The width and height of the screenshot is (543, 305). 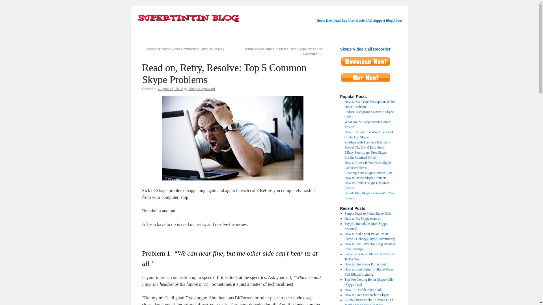 I want to click on View all posts by Mindy Kingswood, so click(x=202, y=89).